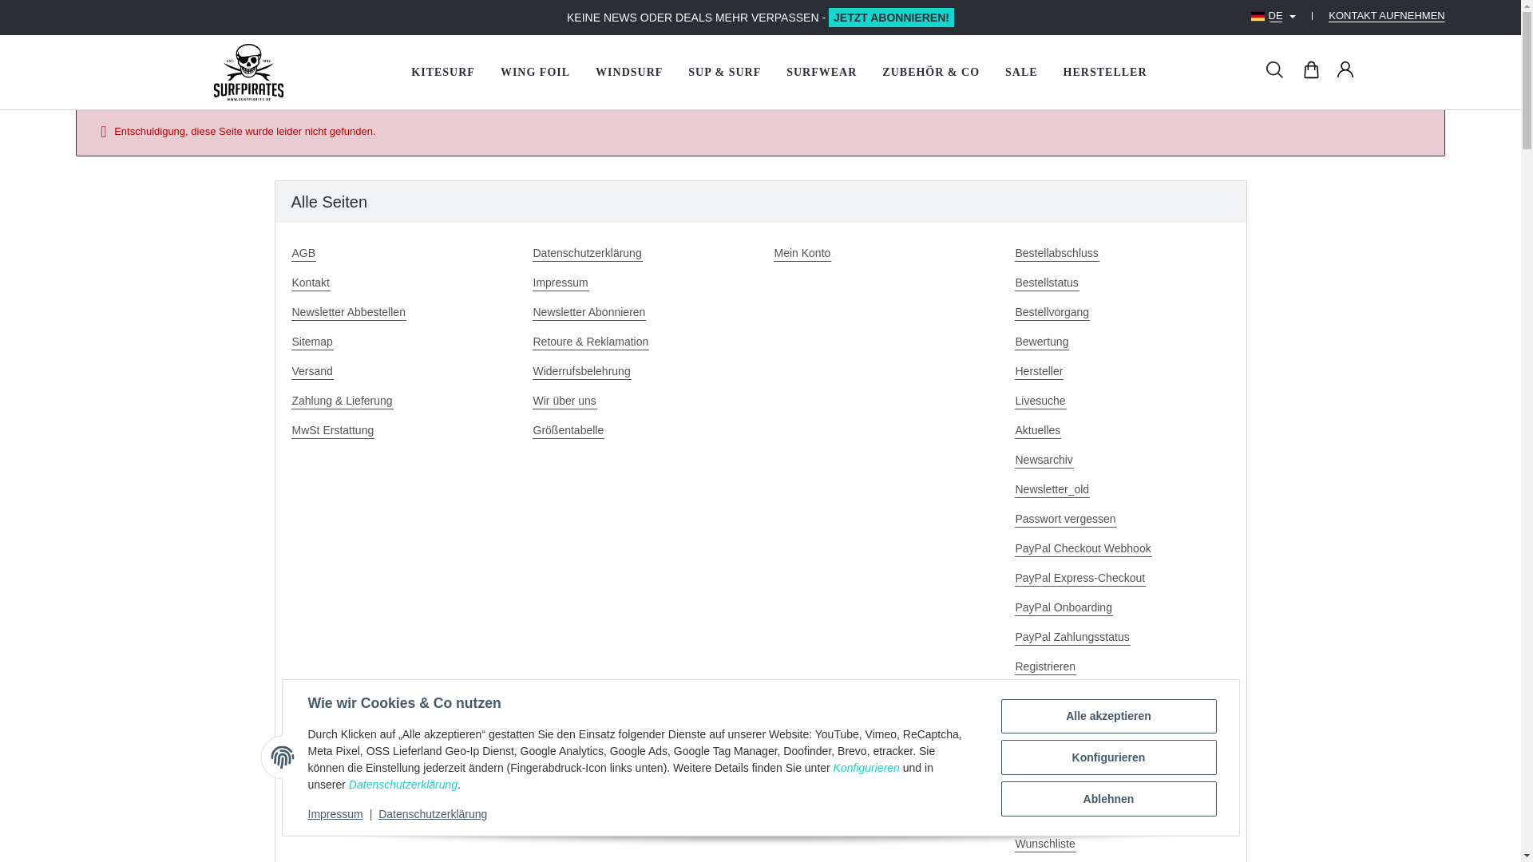 This screenshot has width=1533, height=862. I want to click on PayPal Onboarding, so click(1121, 607).